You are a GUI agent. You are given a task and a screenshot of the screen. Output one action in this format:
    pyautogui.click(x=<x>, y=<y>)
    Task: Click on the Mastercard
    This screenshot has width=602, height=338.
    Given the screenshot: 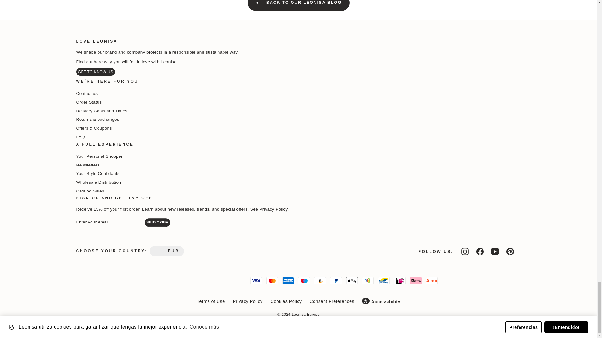 What is the action you would take?
    pyautogui.click(x=272, y=280)
    